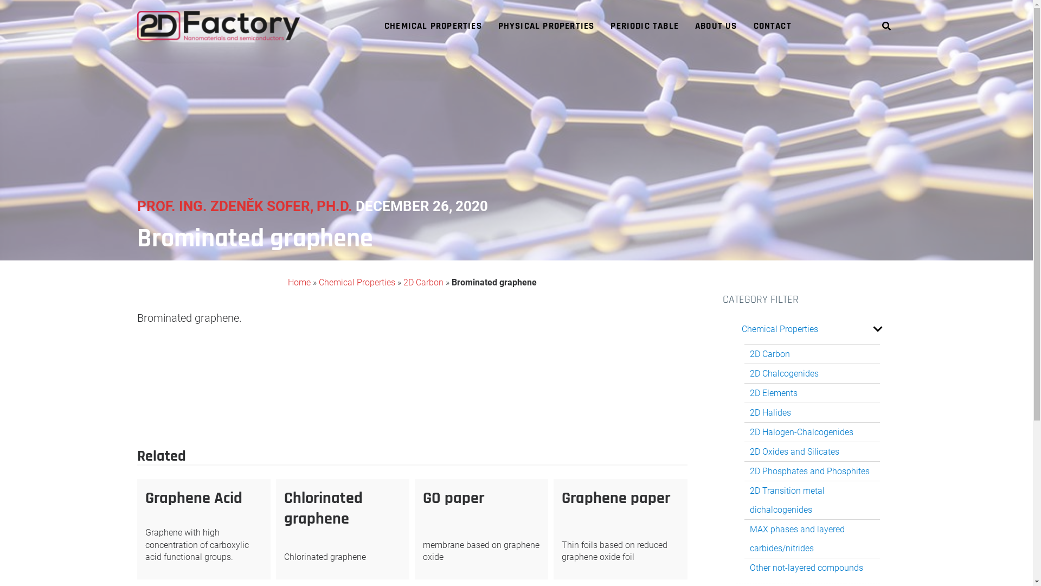  I want to click on 2D Carbon, so click(423, 282).